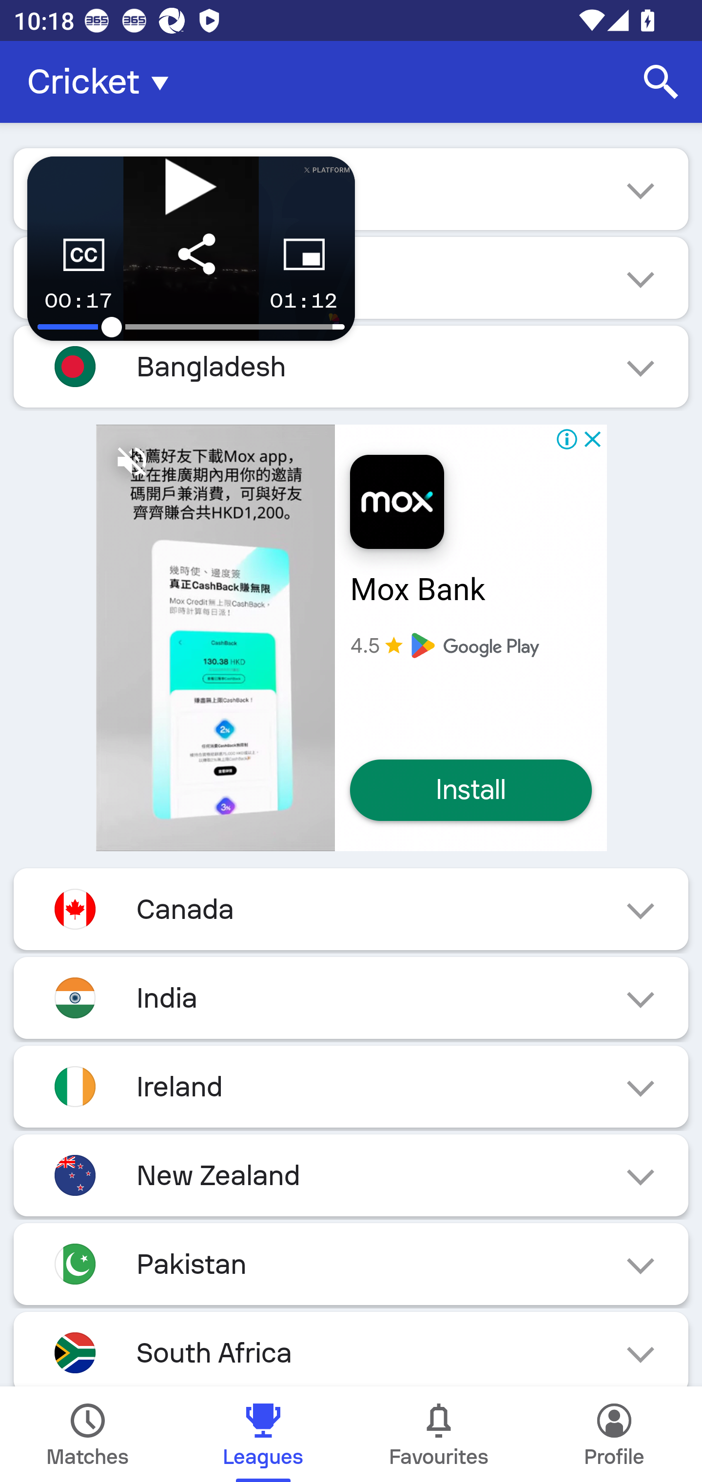 This screenshot has height=1482, width=702. Describe the element at coordinates (351, 1264) in the screenshot. I see `Pakistan` at that location.